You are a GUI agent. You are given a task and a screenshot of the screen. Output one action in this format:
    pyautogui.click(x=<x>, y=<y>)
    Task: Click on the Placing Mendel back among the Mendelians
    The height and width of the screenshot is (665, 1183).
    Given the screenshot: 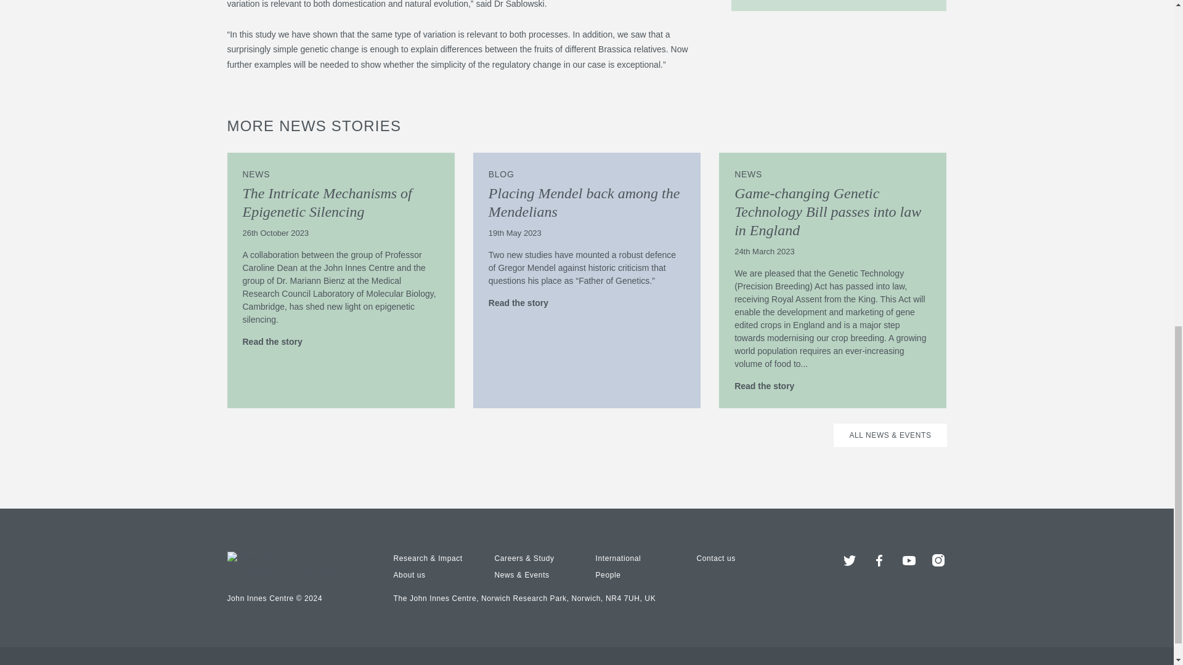 What is the action you would take?
    pyautogui.click(x=584, y=203)
    